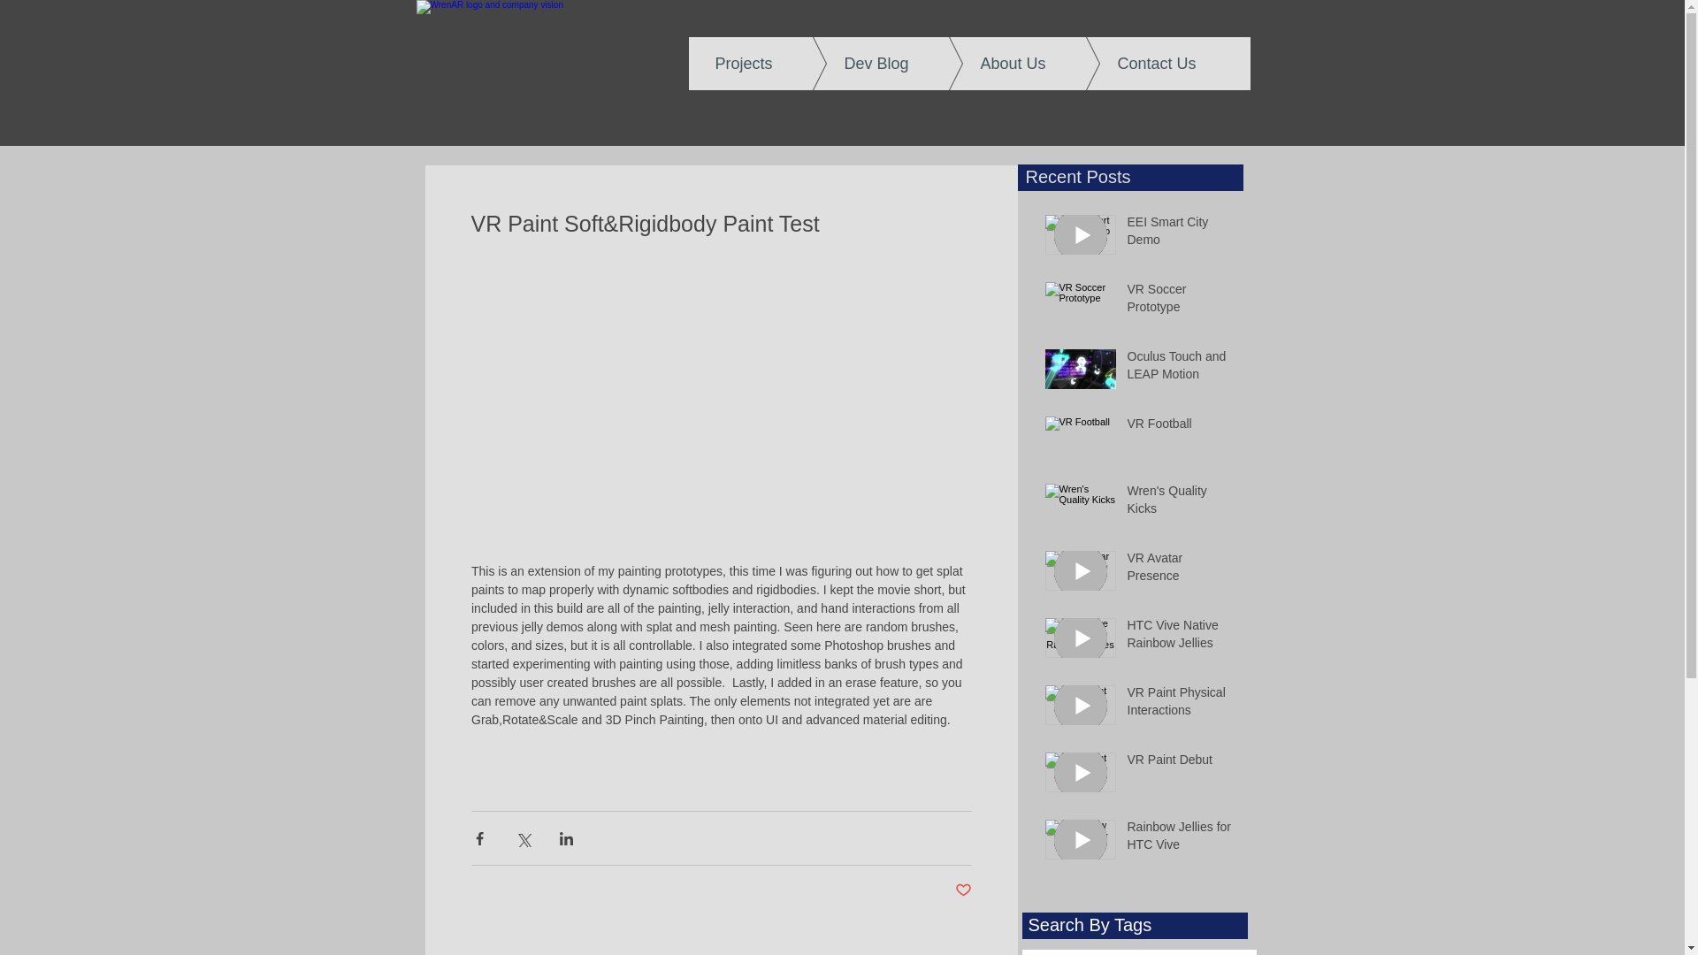  I want to click on Post not marked as liked, so click(962, 890).